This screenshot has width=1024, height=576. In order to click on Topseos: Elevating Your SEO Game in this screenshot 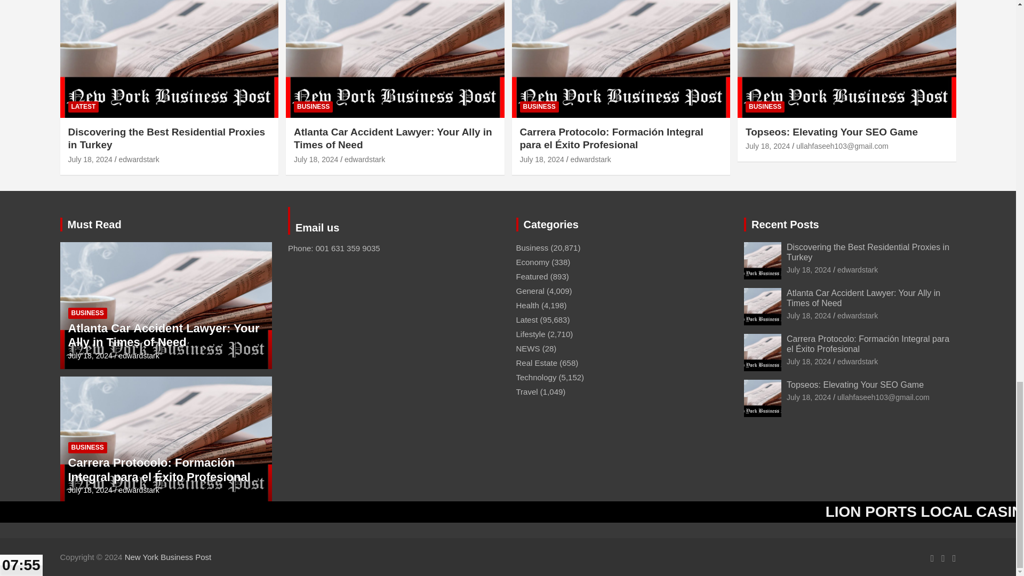, I will do `click(767, 146)`.